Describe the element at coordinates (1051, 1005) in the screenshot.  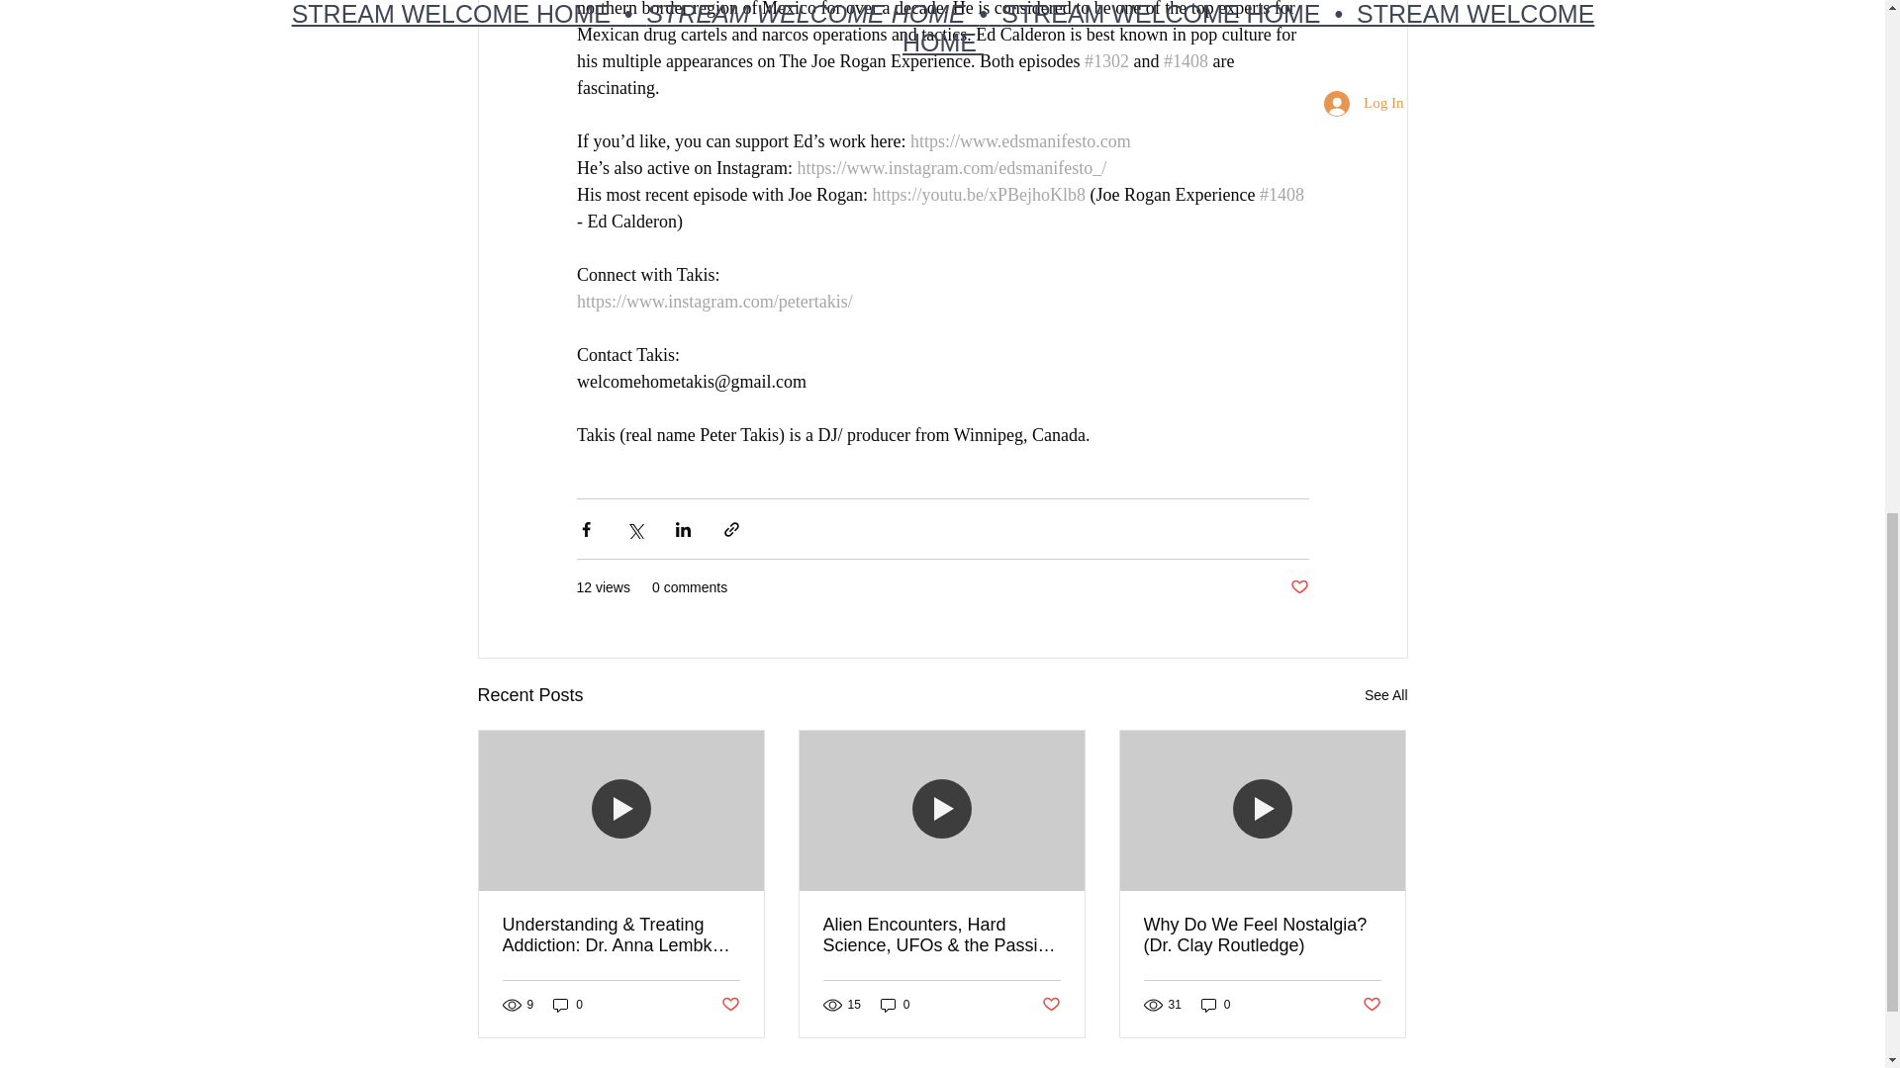
I see `Post not marked as liked` at that location.